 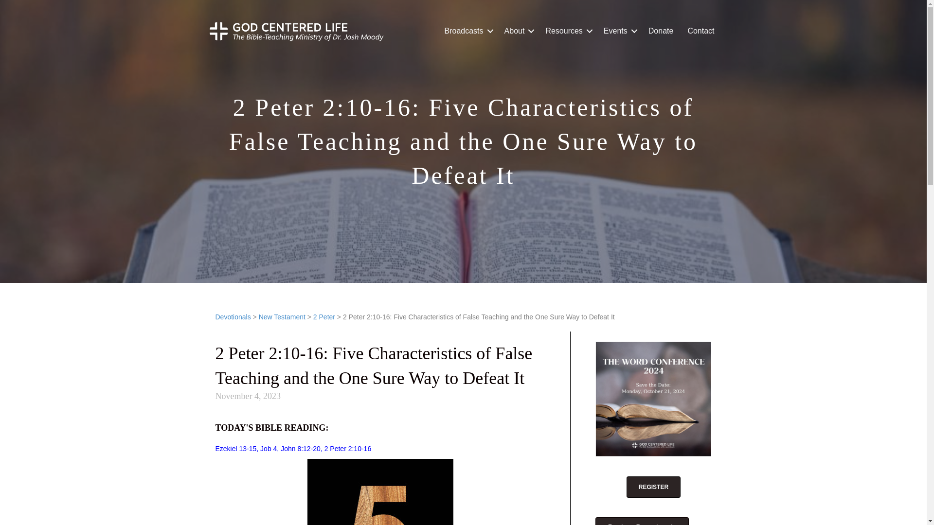 What do you see at coordinates (233, 316) in the screenshot?
I see `Go to the Devotionals category archives.` at bounding box center [233, 316].